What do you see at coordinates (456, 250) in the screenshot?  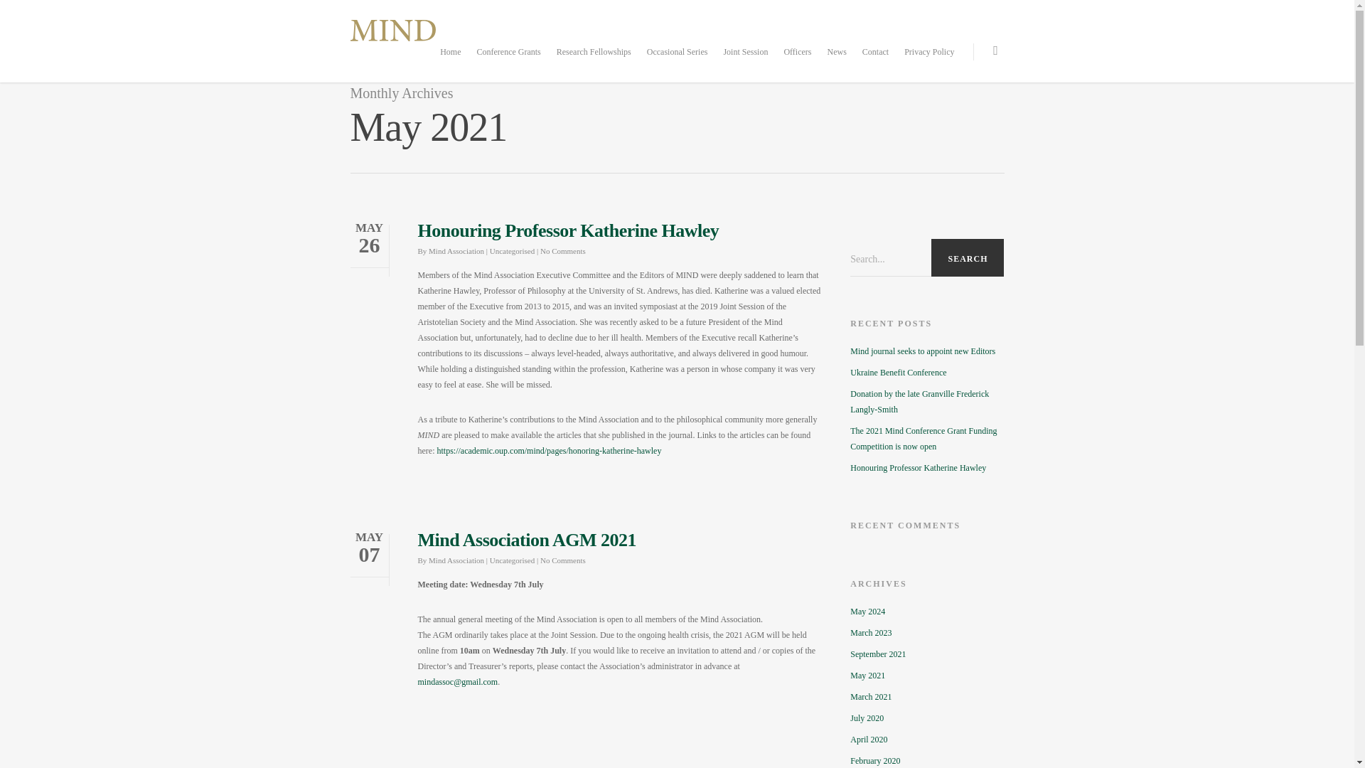 I see `Mind Association` at bounding box center [456, 250].